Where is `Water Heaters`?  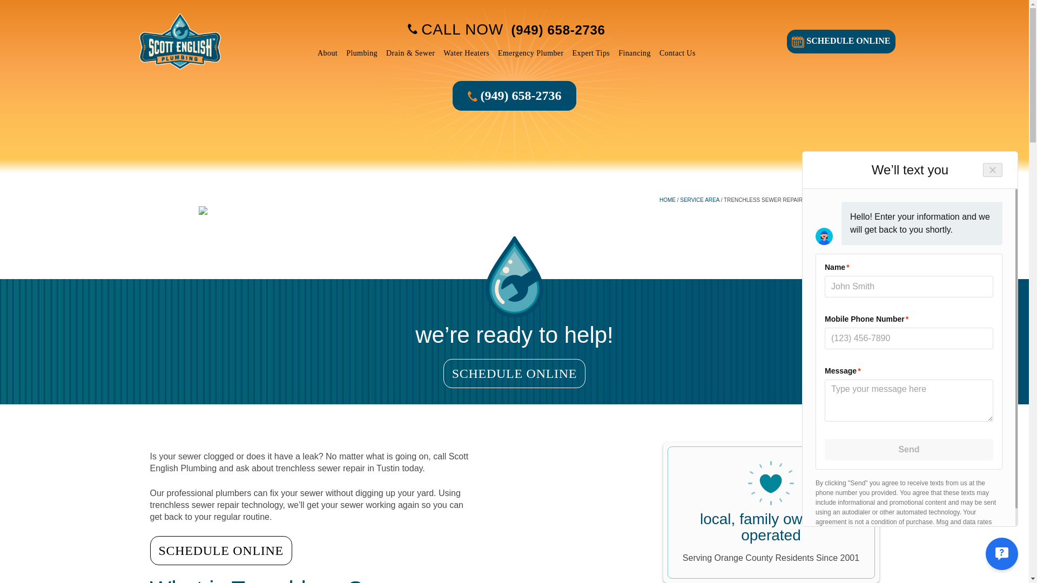 Water Heaters is located at coordinates (466, 53).